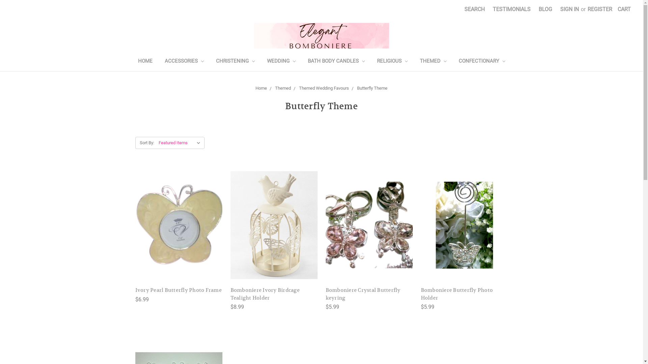  What do you see at coordinates (464, 225) in the screenshot?
I see `Bomboniere Butterfly Photo Holder` at bounding box center [464, 225].